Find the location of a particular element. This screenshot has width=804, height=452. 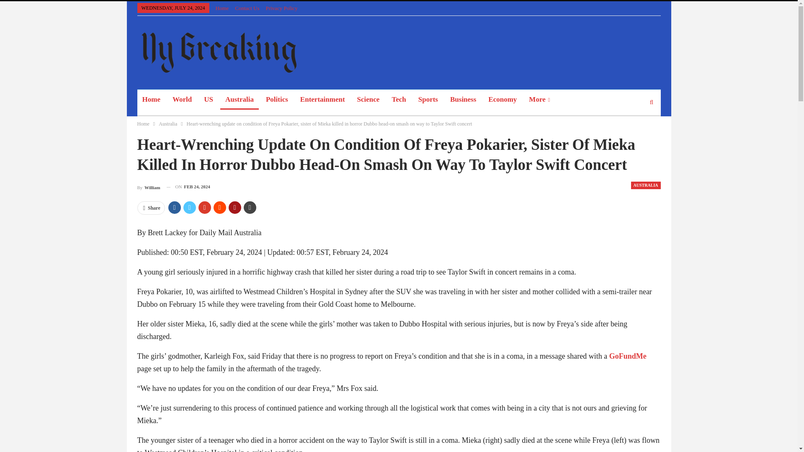

Contact Us is located at coordinates (247, 8).